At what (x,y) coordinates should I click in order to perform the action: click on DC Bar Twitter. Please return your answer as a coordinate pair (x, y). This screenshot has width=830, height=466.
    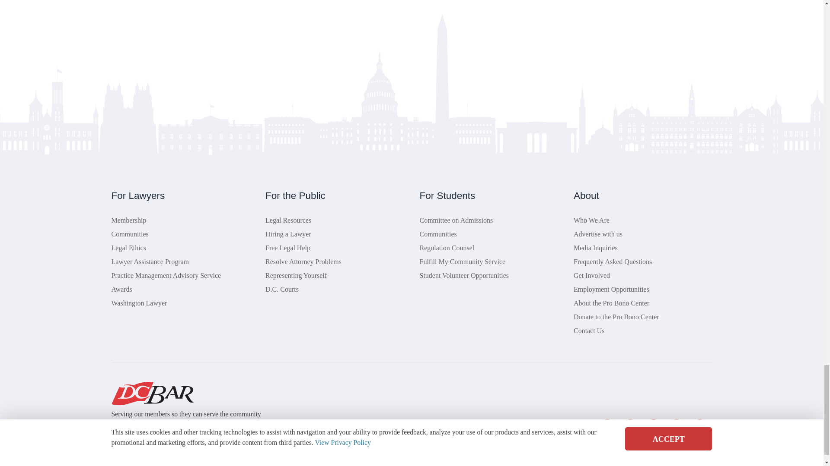
    Looking at the image, I should click on (607, 427).